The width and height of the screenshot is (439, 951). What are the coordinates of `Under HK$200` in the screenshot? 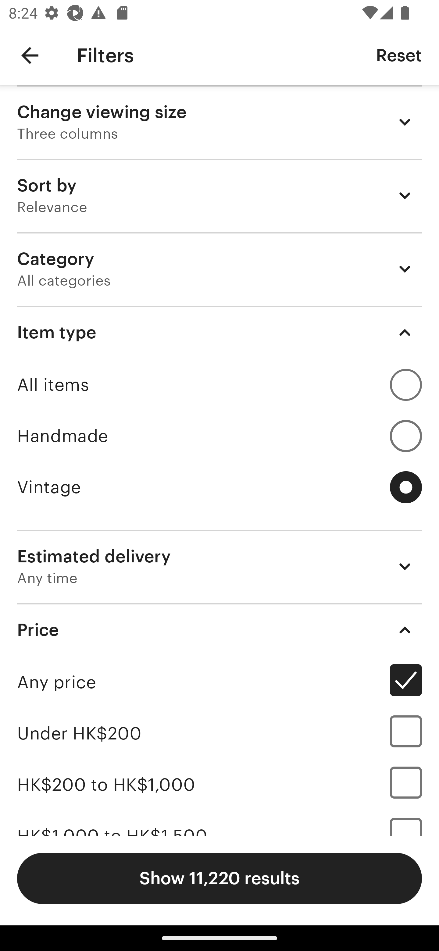 It's located at (220, 733).